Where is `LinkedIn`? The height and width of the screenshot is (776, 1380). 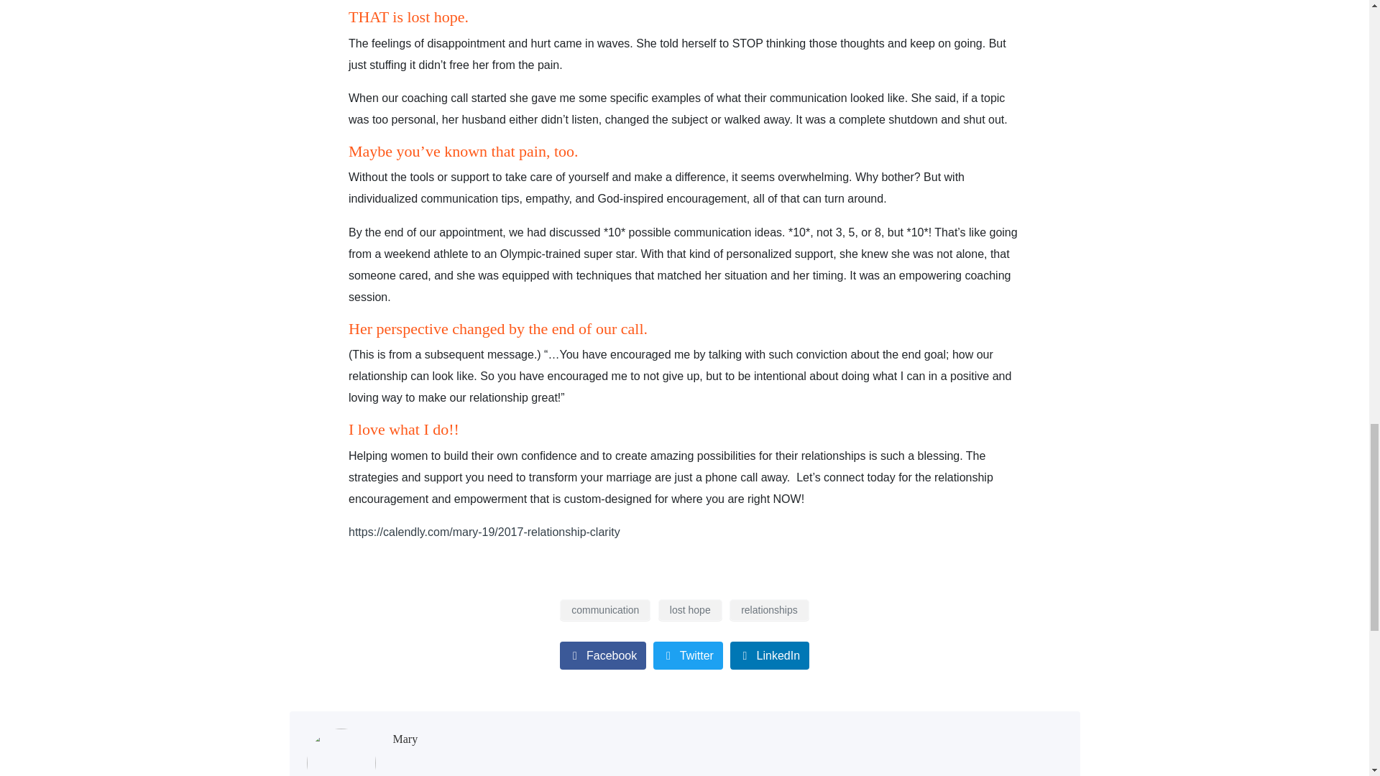
LinkedIn is located at coordinates (770, 655).